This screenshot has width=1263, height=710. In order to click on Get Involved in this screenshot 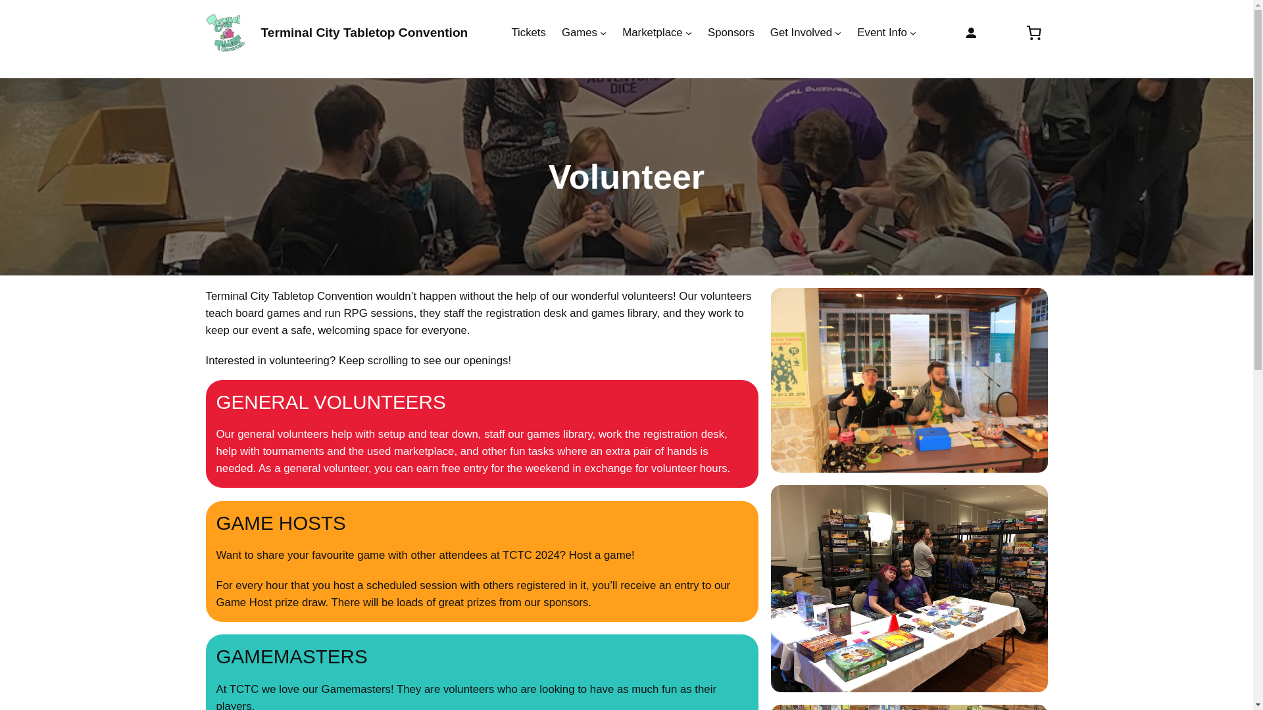, I will do `click(801, 32)`.